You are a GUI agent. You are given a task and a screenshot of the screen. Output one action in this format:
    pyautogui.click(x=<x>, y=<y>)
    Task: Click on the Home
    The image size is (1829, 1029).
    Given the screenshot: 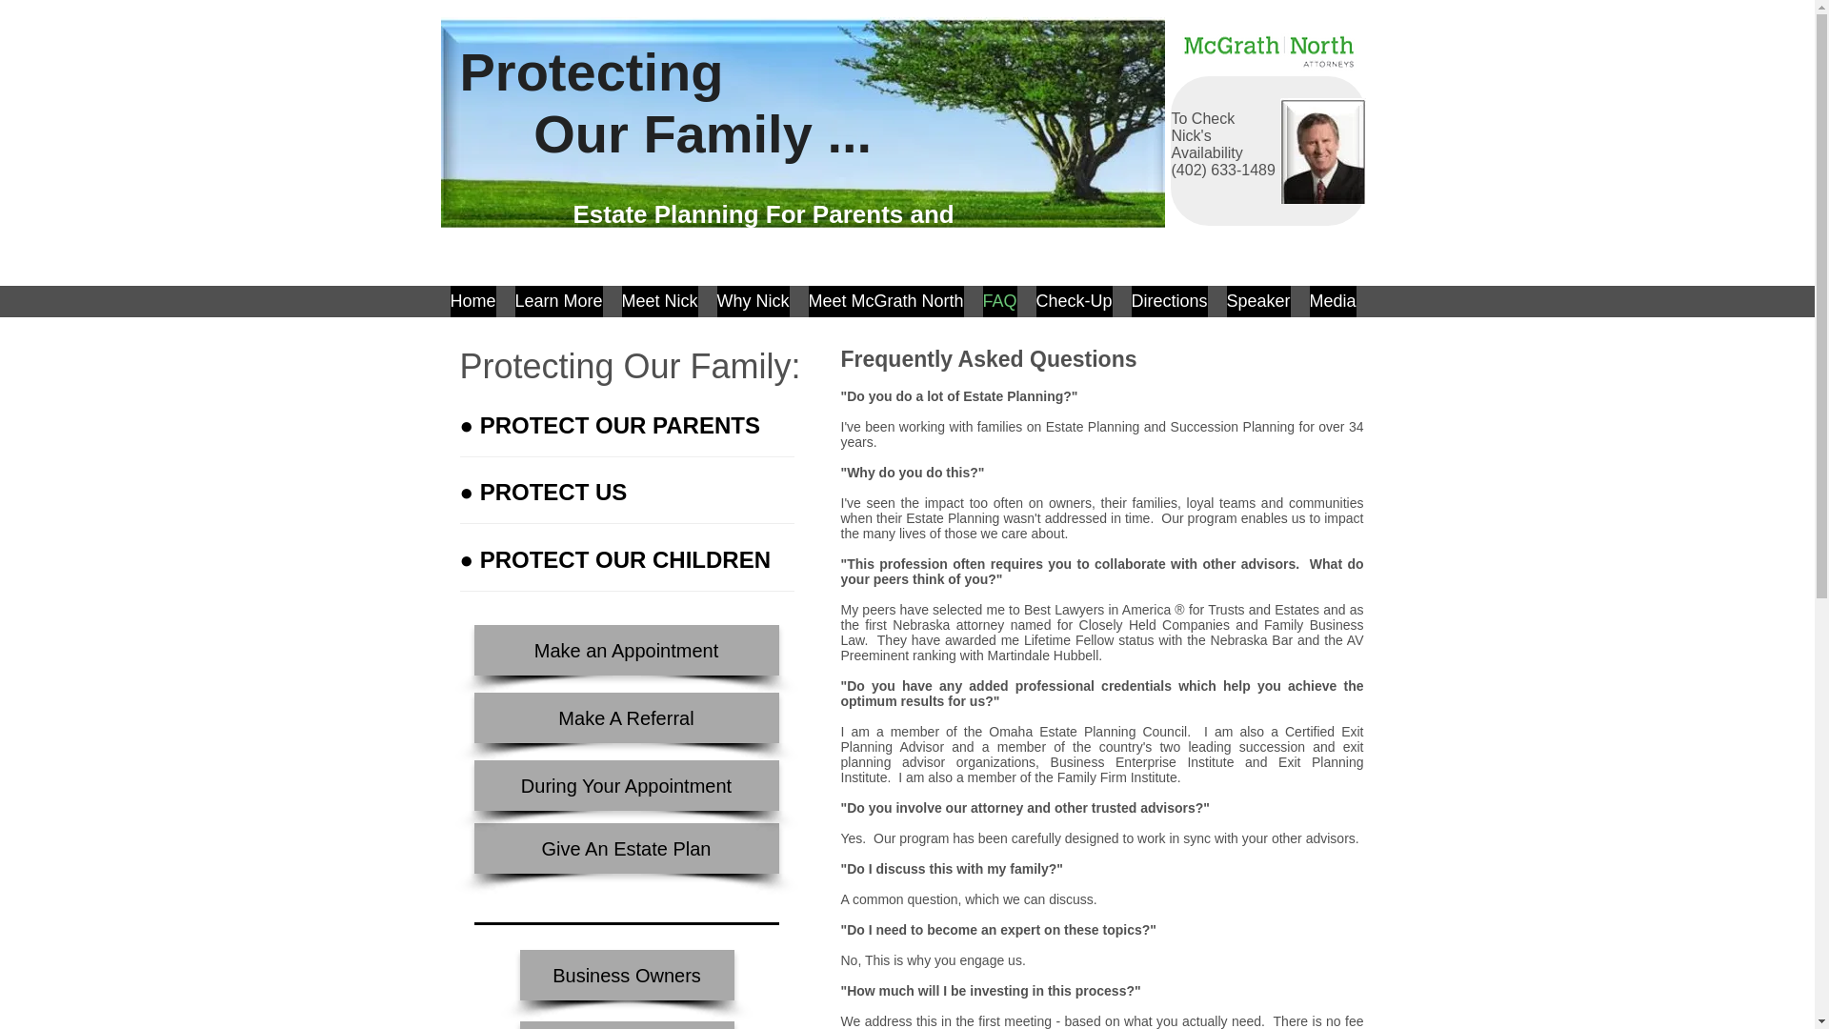 What is the action you would take?
    pyautogui.click(x=472, y=301)
    